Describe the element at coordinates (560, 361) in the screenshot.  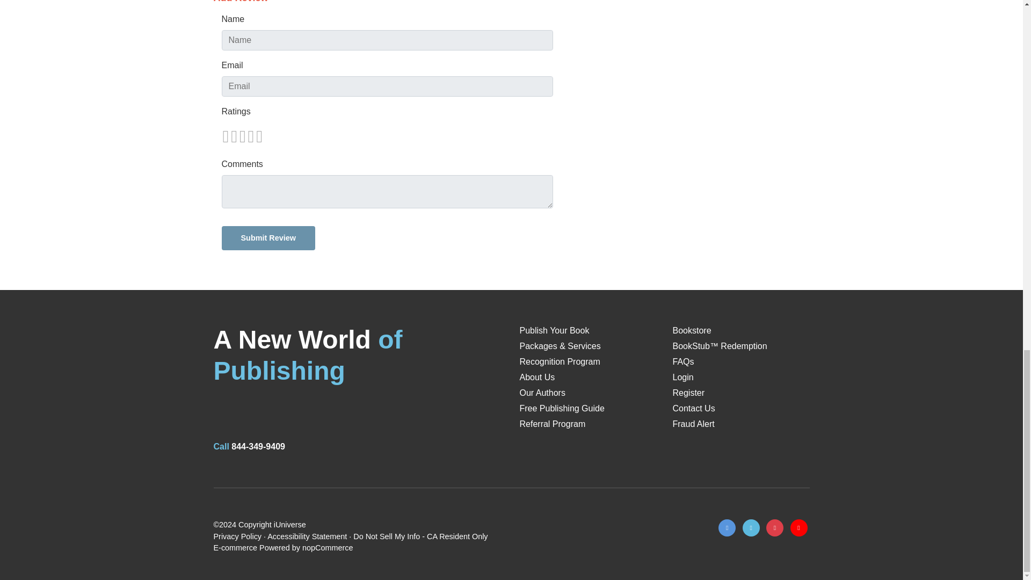
I see `Recognition Program` at that location.